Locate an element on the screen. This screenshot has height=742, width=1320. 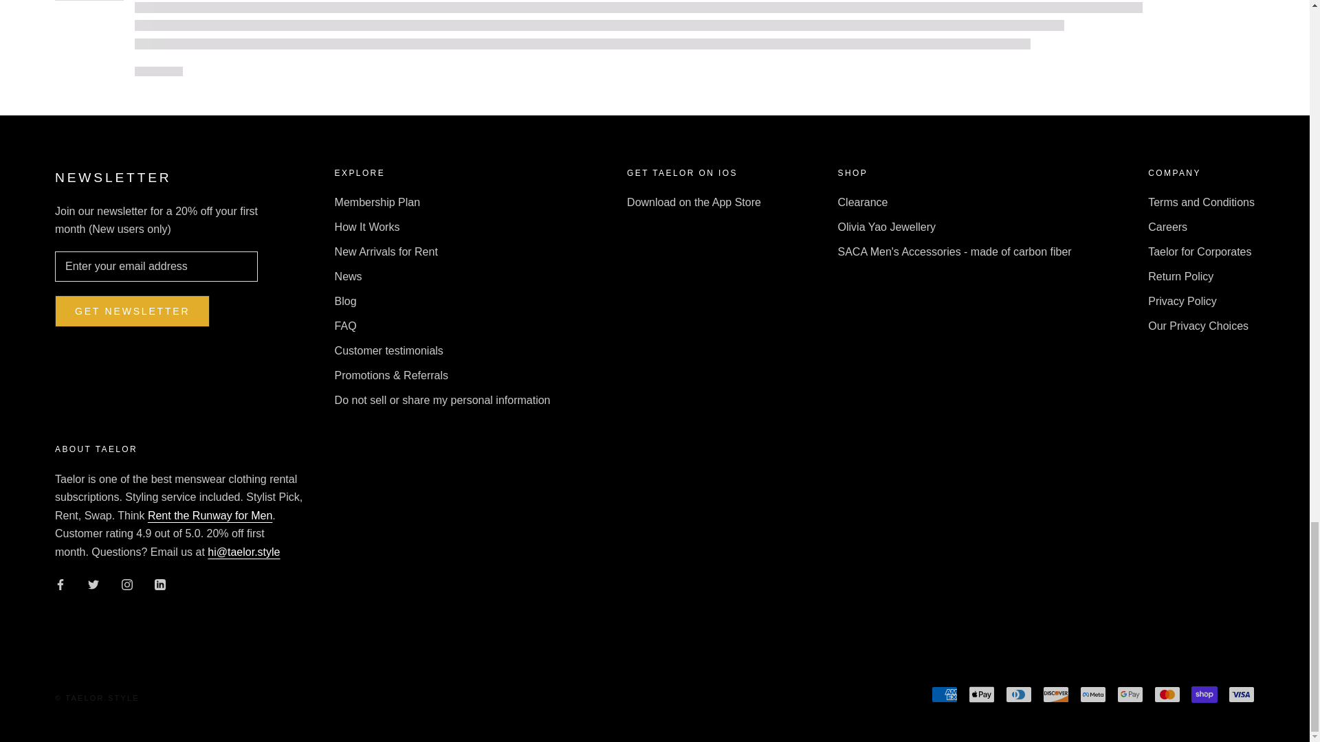
Discover is located at coordinates (1056, 694).